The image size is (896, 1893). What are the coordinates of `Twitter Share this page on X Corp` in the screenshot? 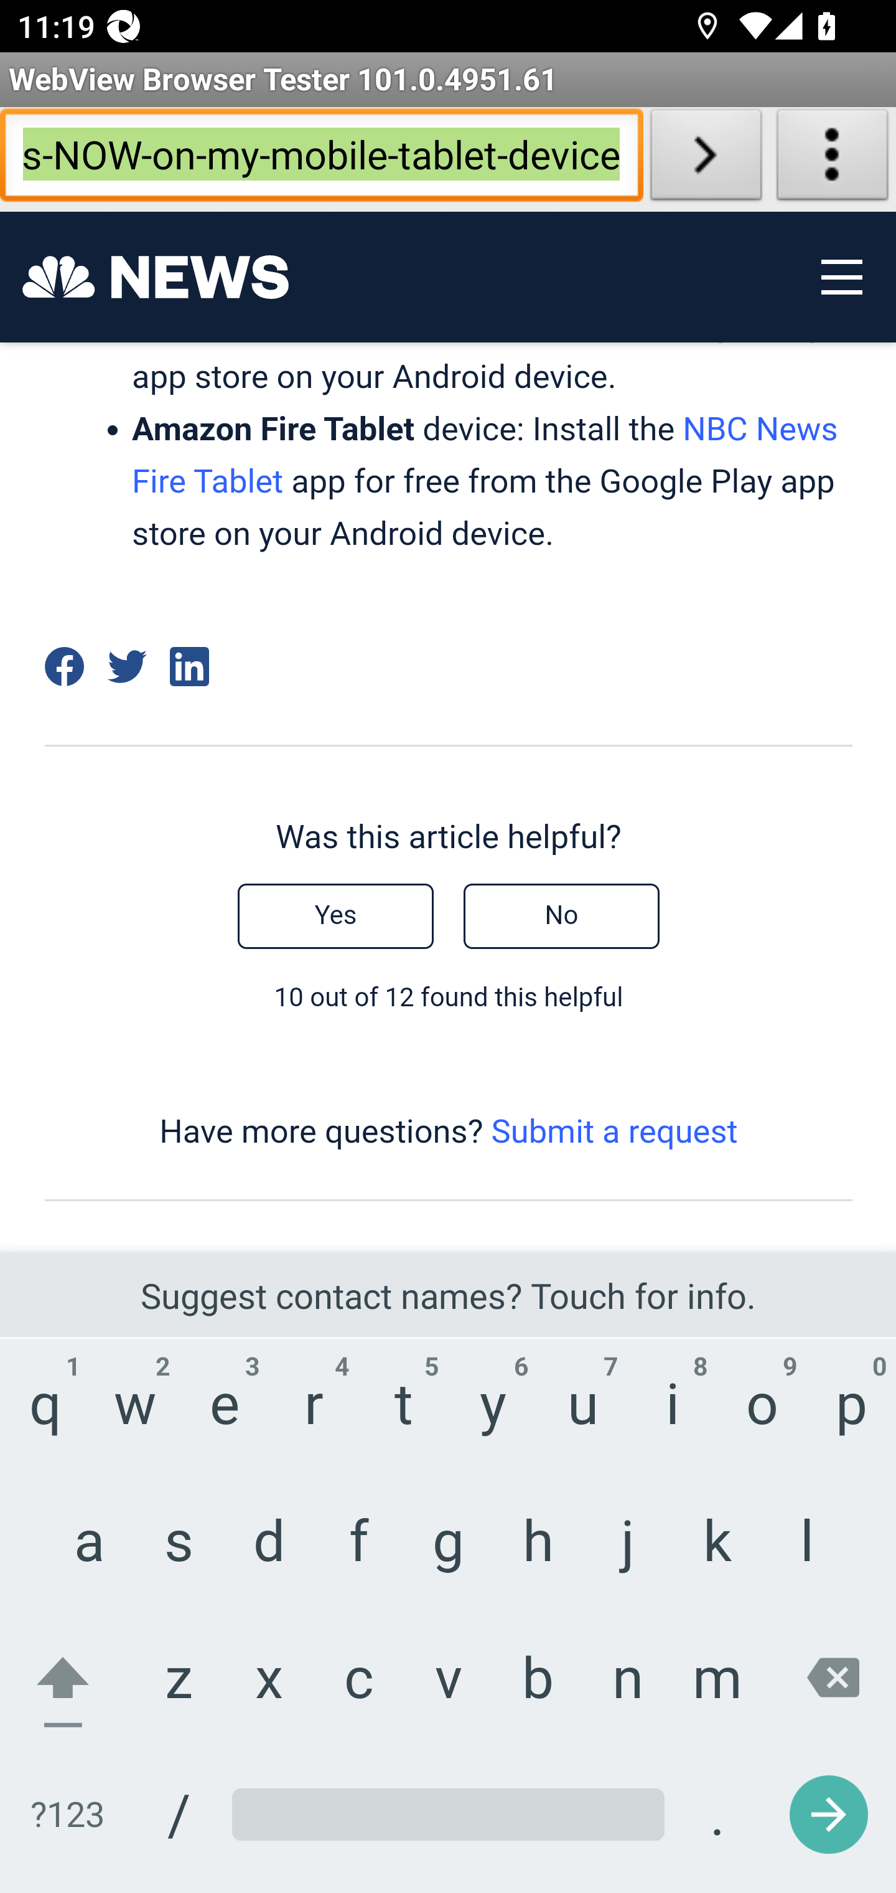 It's located at (127, 668).